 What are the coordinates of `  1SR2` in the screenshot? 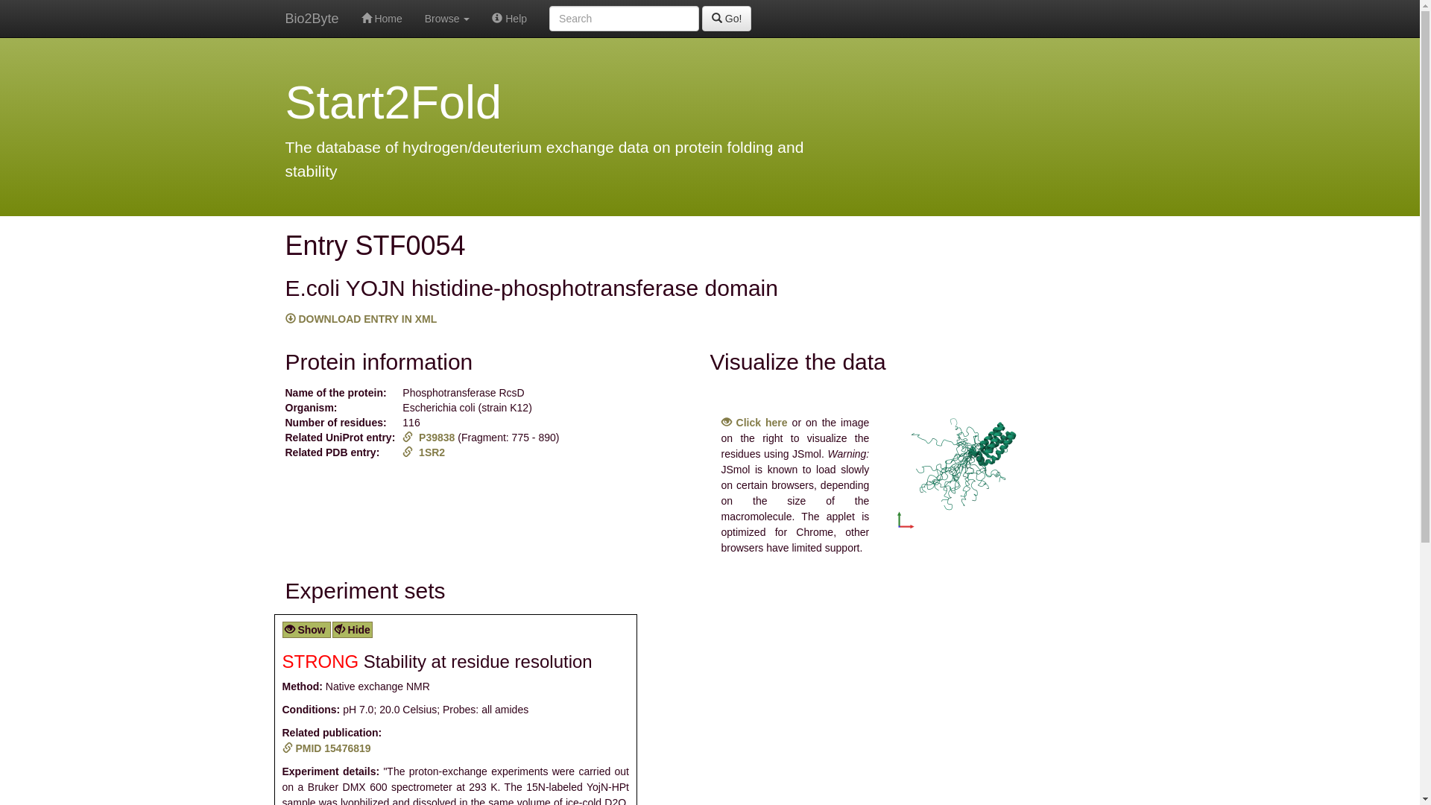 It's located at (423, 452).